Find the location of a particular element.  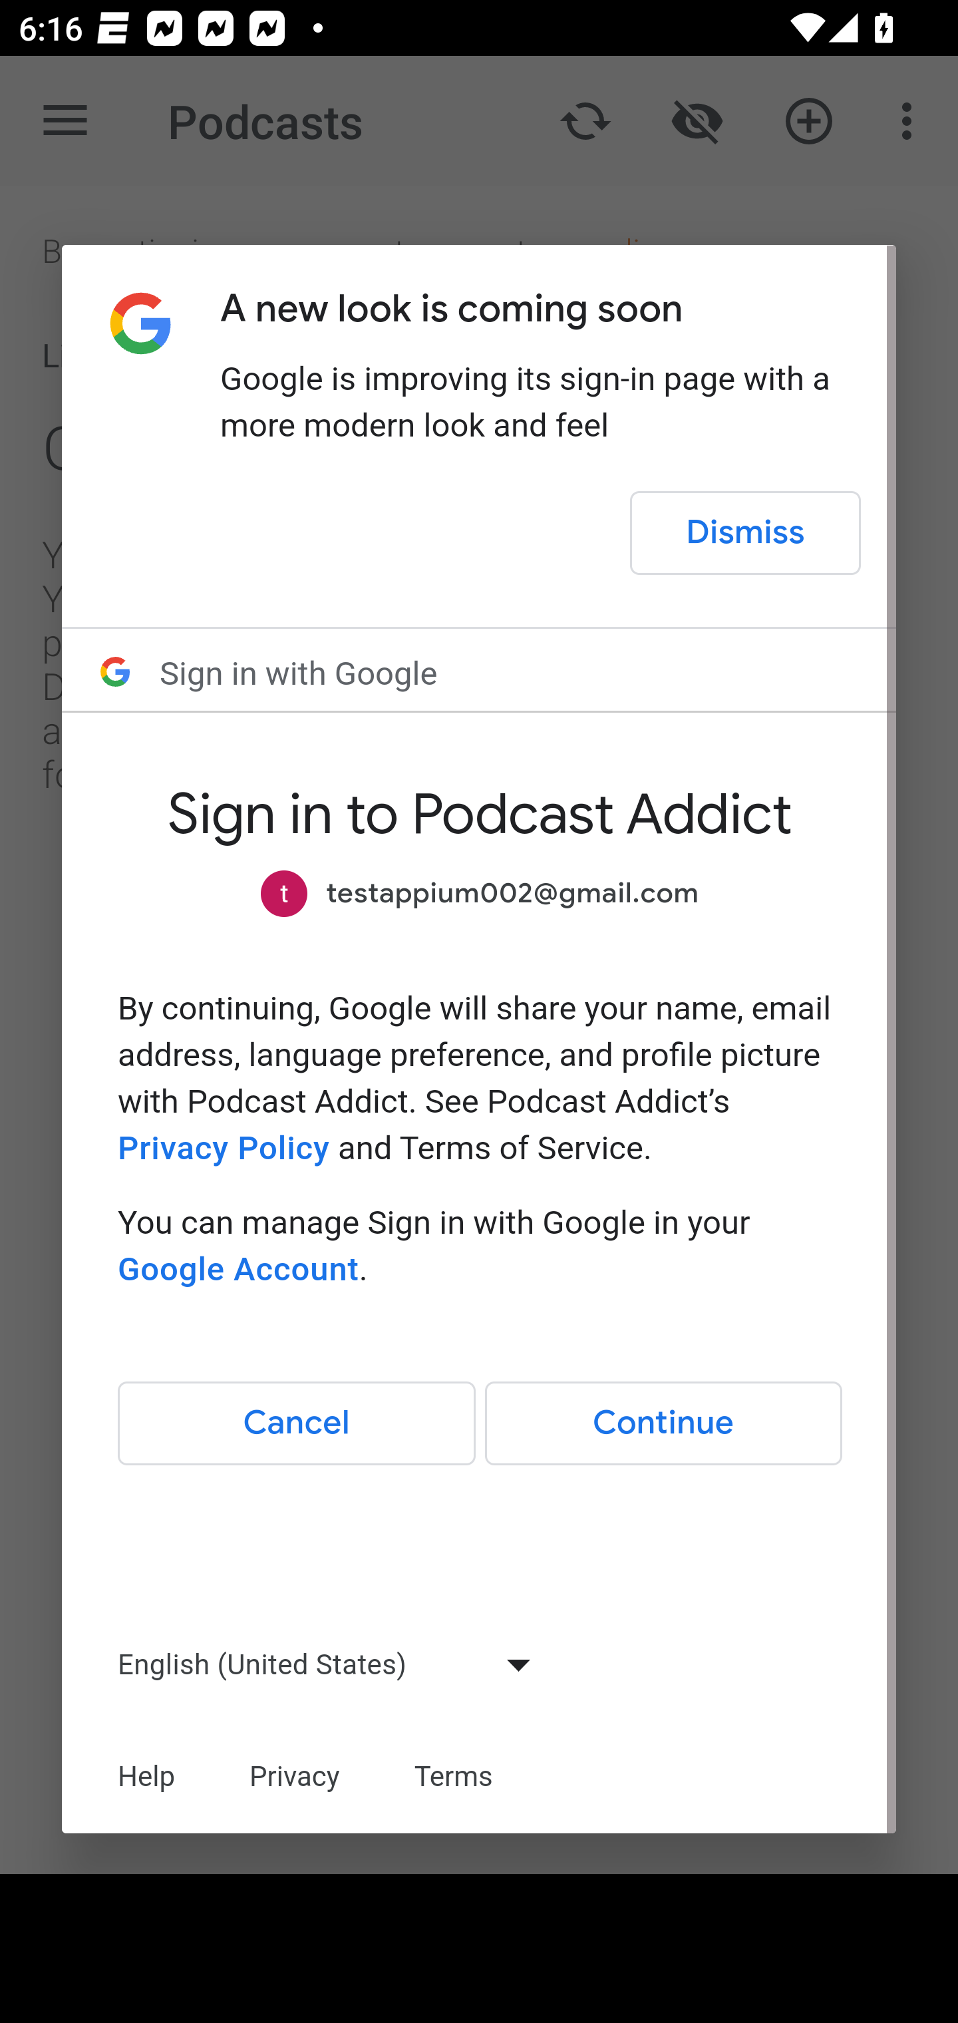

Cancel is located at coordinates (297, 1424).